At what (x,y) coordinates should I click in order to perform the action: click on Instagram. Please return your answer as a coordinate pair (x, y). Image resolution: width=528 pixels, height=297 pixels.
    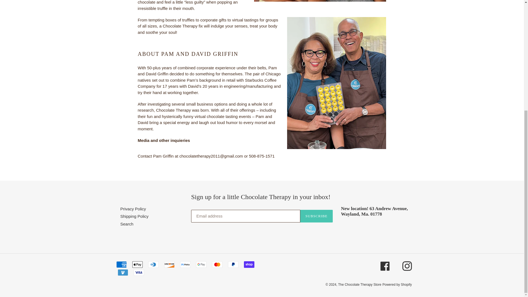
    Looking at the image, I should click on (407, 266).